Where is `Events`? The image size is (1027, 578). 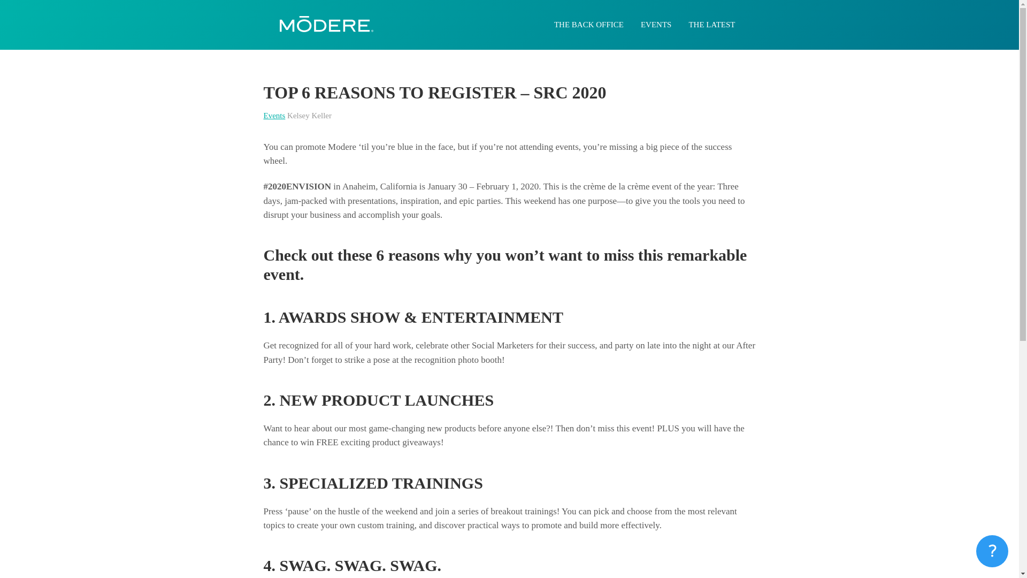
Events is located at coordinates (274, 116).